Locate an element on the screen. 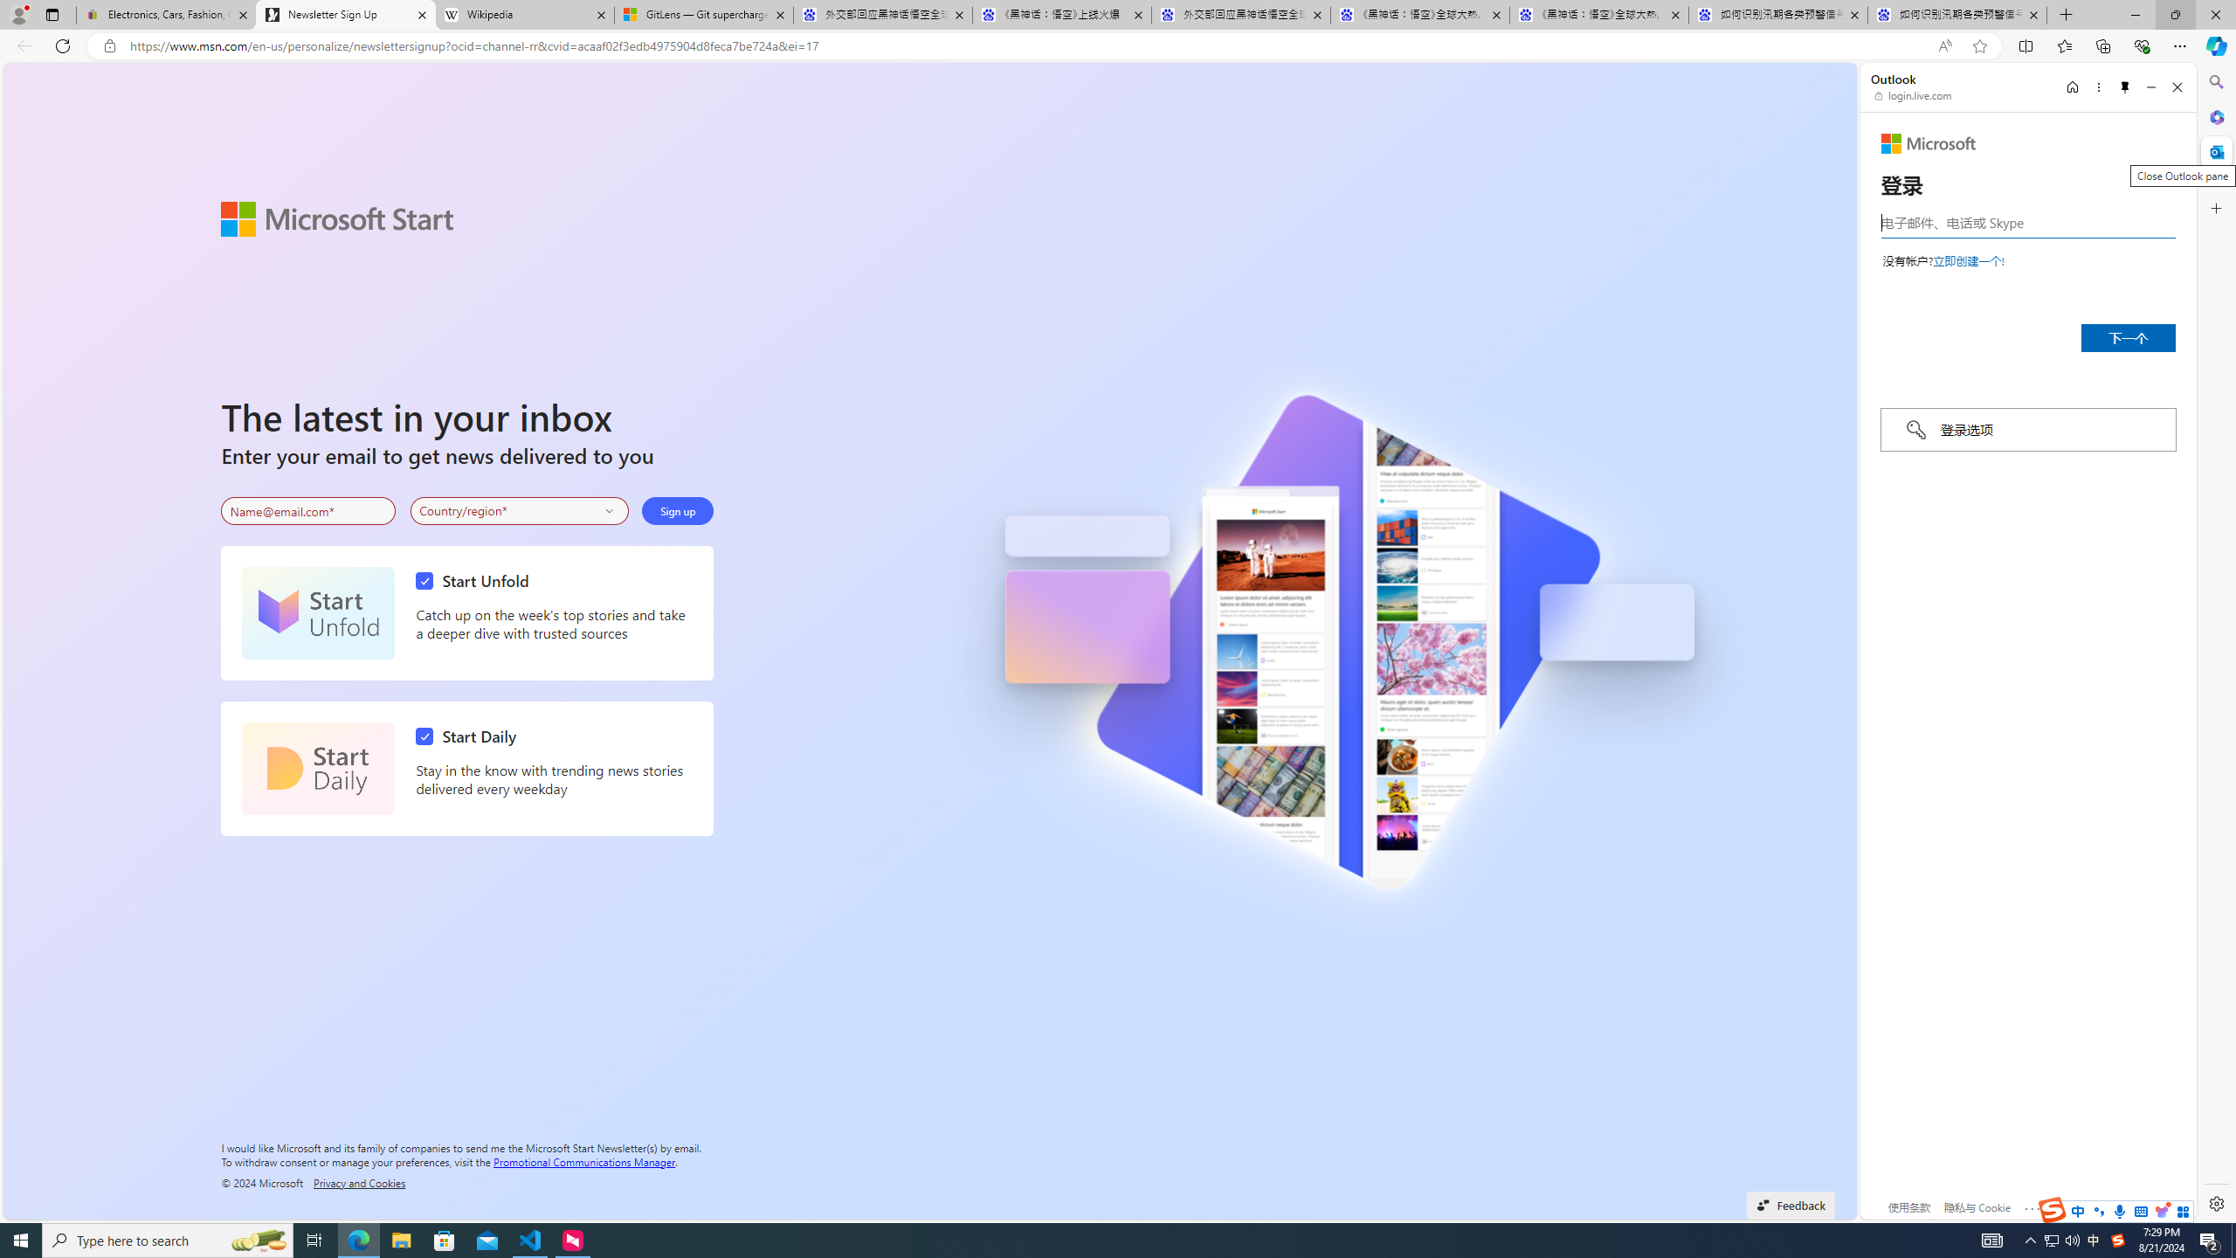 This screenshot has width=2236, height=1258. Select your country is located at coordinates (521, 510).